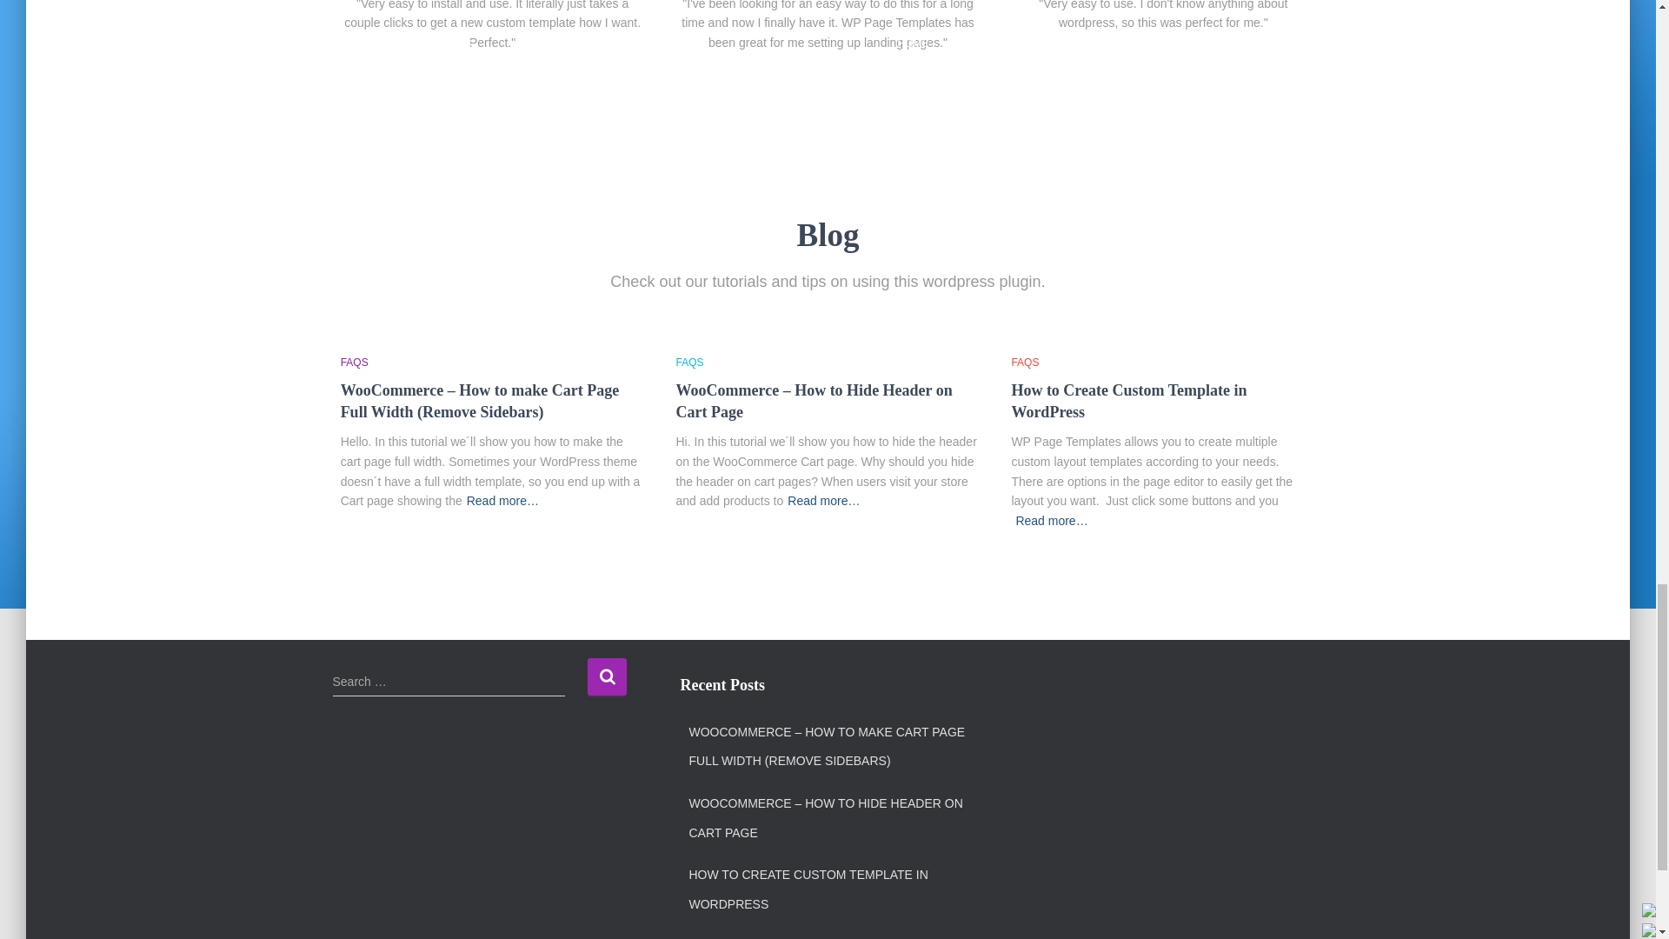  What do you see at coordinates (1128, 400) in the screenshot?
I see `How to Create Custom Template in WordPress` at bounding box center [1128, 400].